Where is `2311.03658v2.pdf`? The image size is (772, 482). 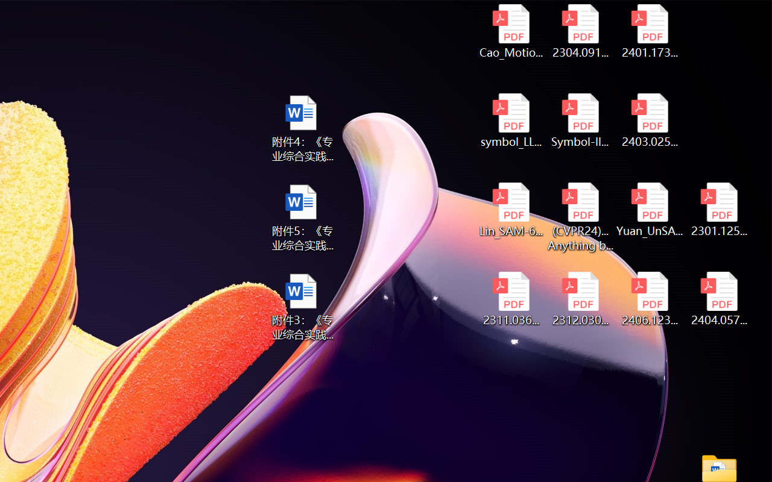 2311.03658v2.pdf is located at coordinates (510, 299).